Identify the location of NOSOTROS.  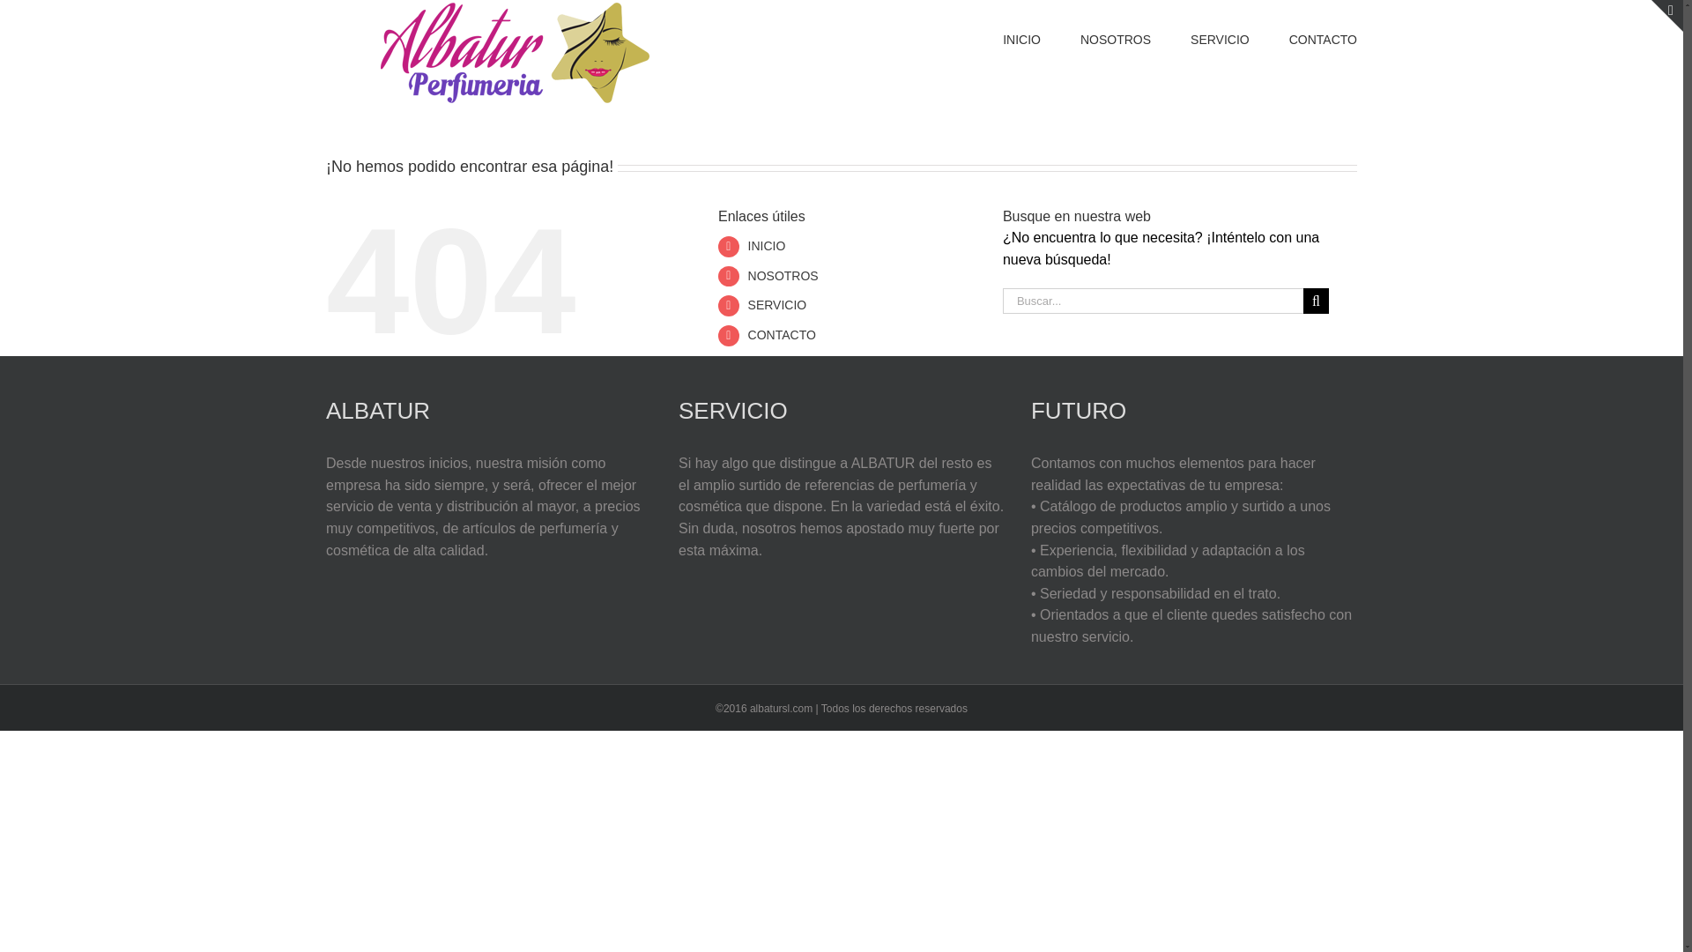
(783, 275).